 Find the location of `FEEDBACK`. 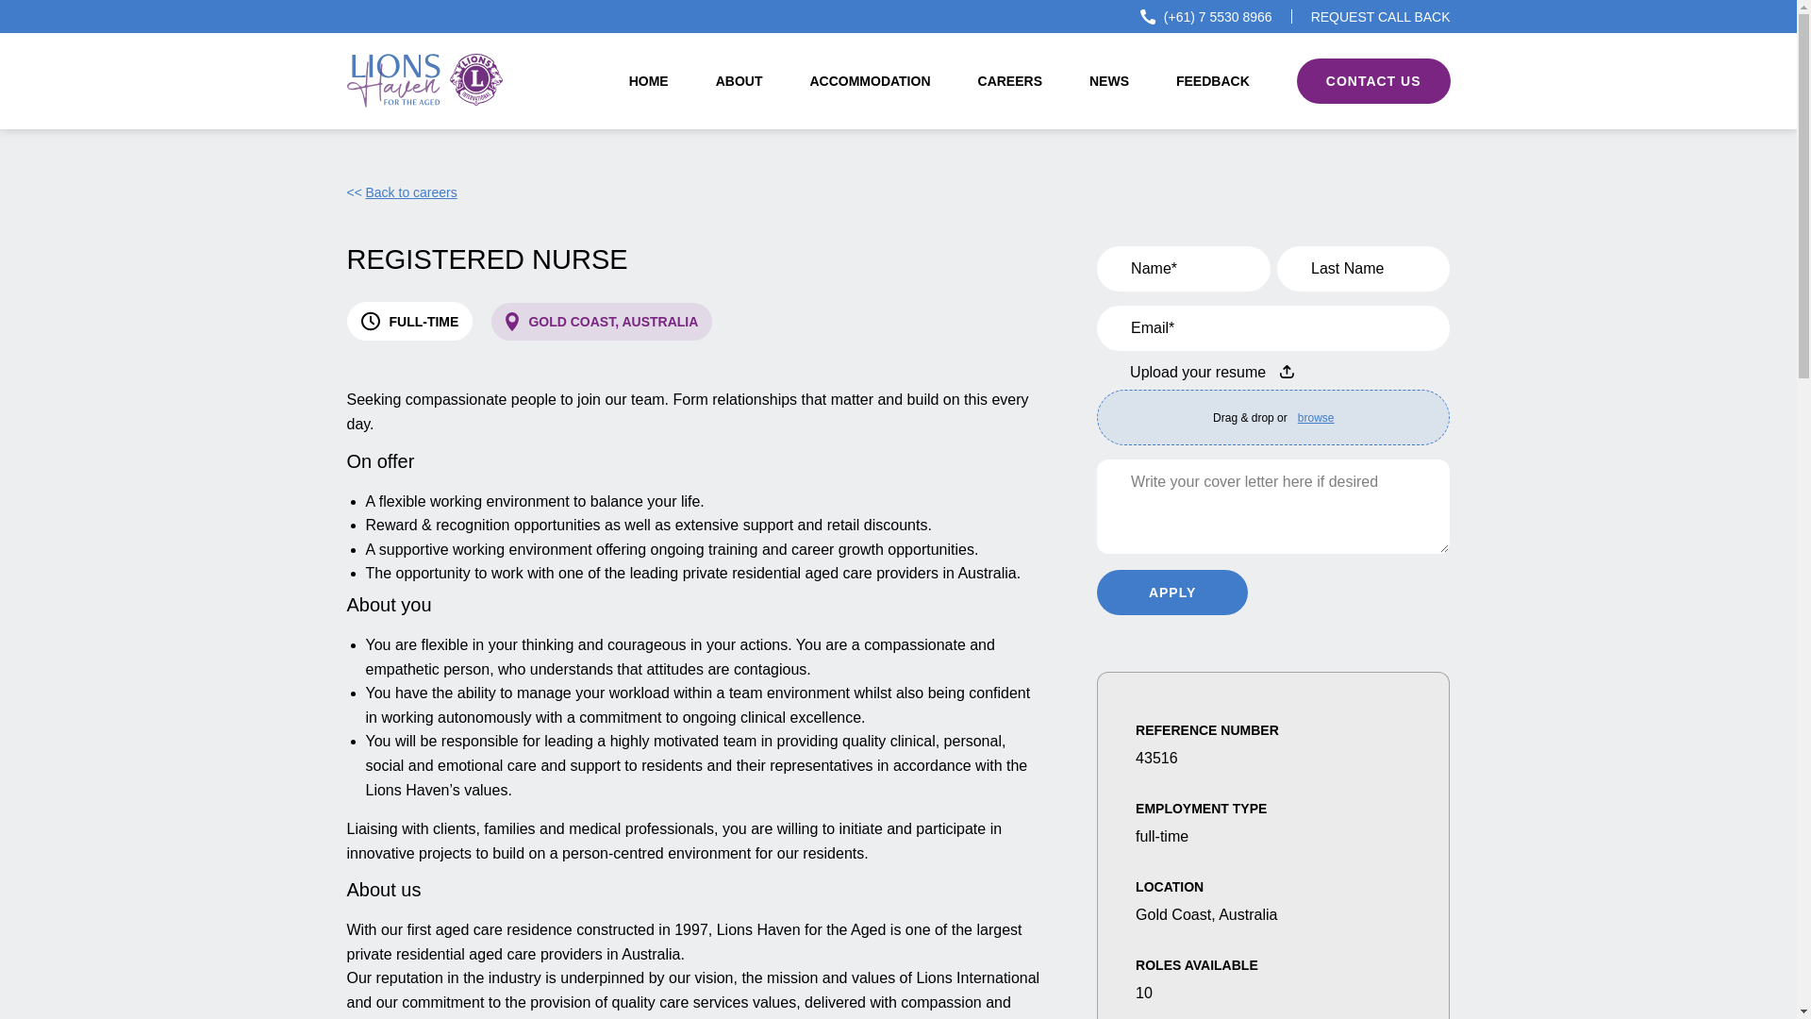

FEEDBACK is located at coordinates (1212, 81).